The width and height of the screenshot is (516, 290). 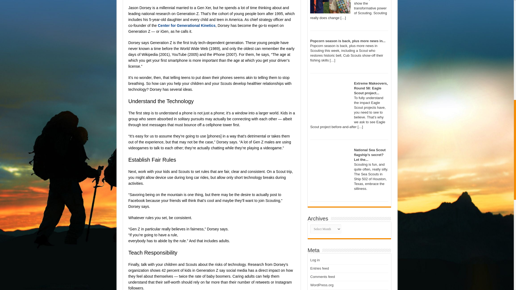 What do you see at coordinates (506, 21) in the screenshot?
I see `Scroll To Top` at bounding box center [506, 21].